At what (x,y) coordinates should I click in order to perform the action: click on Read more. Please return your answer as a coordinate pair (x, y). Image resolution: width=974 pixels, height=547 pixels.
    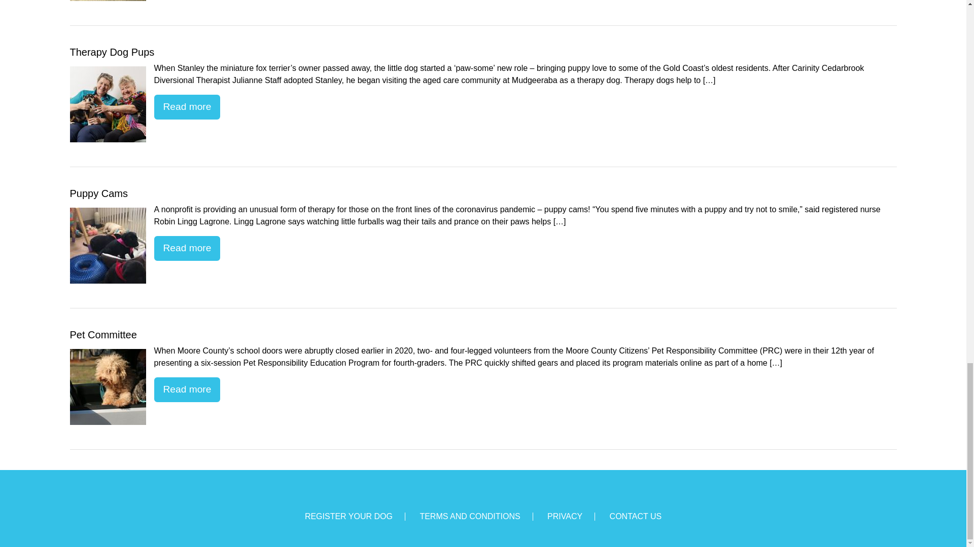
    Looking at the image, I should click on (187, 389).